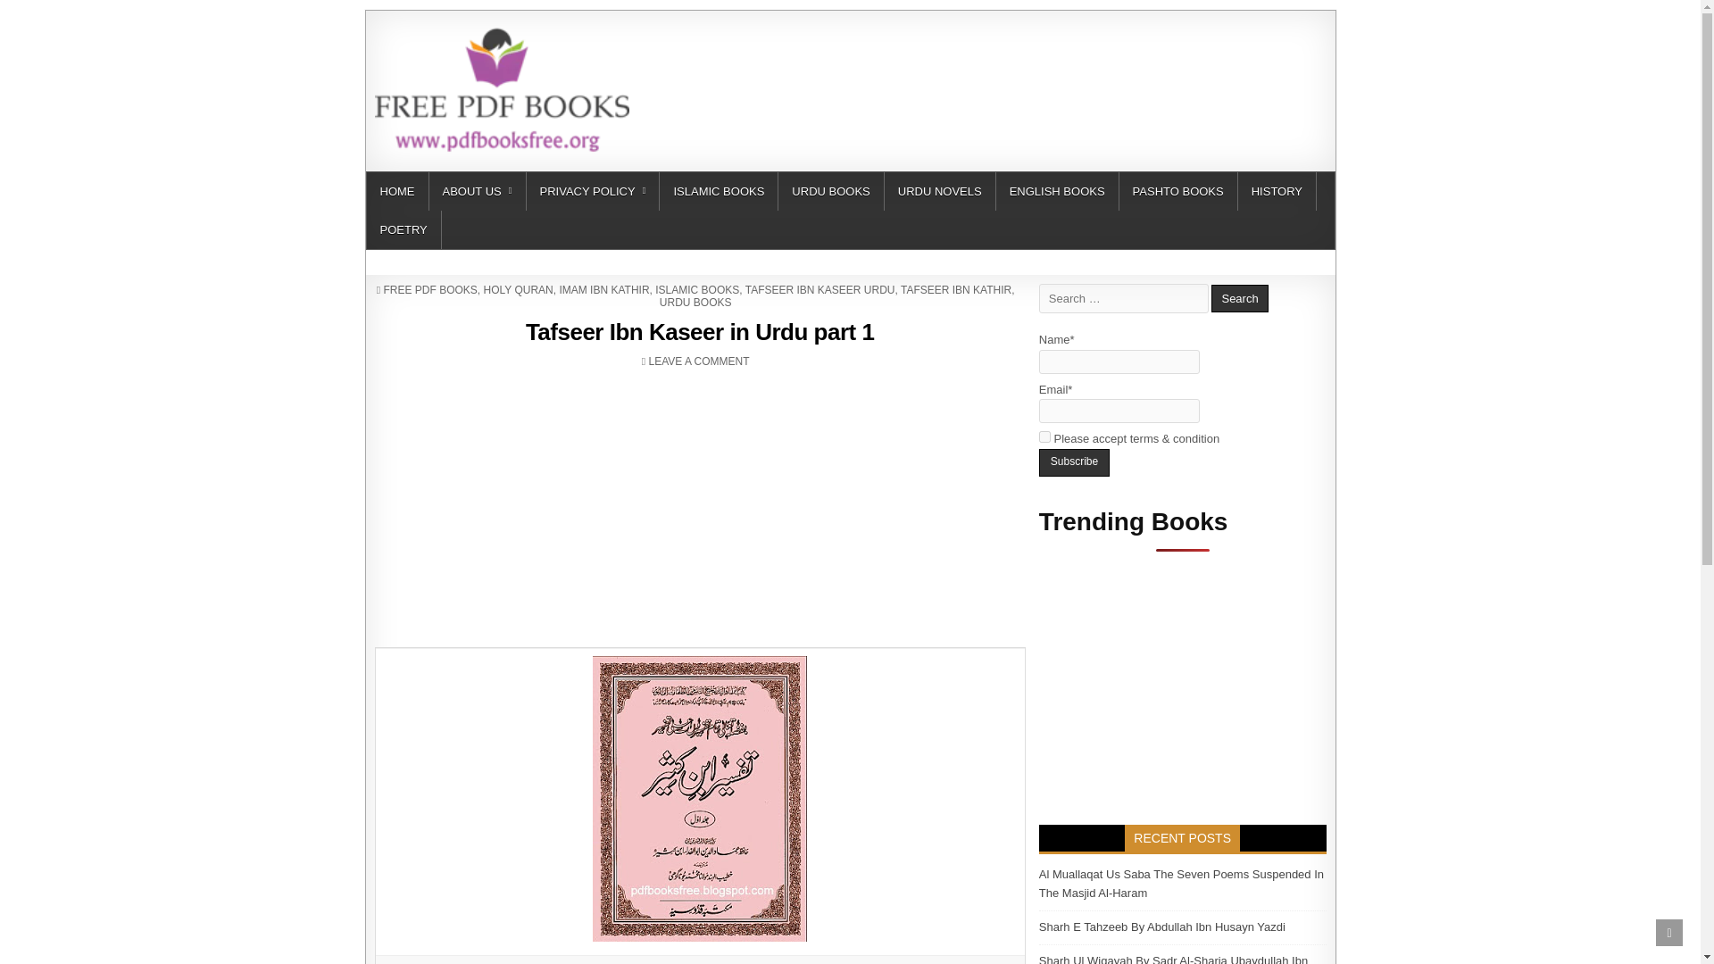 The width and height of the screenshot is (1714, 964). Describe the element at coordinates (1000, 66) in the screenshot. I see `Advertisement` at that location.